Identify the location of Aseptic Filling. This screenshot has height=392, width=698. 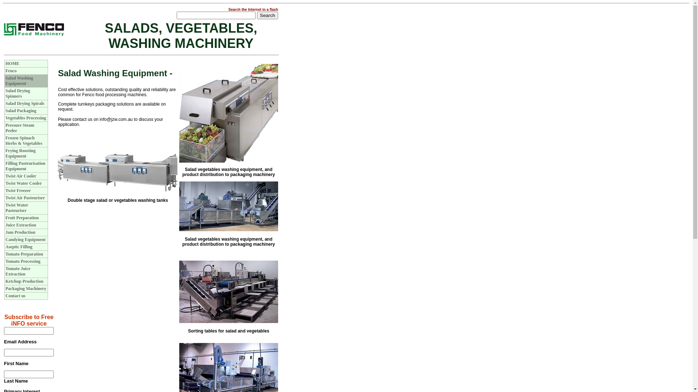
(19, 247).